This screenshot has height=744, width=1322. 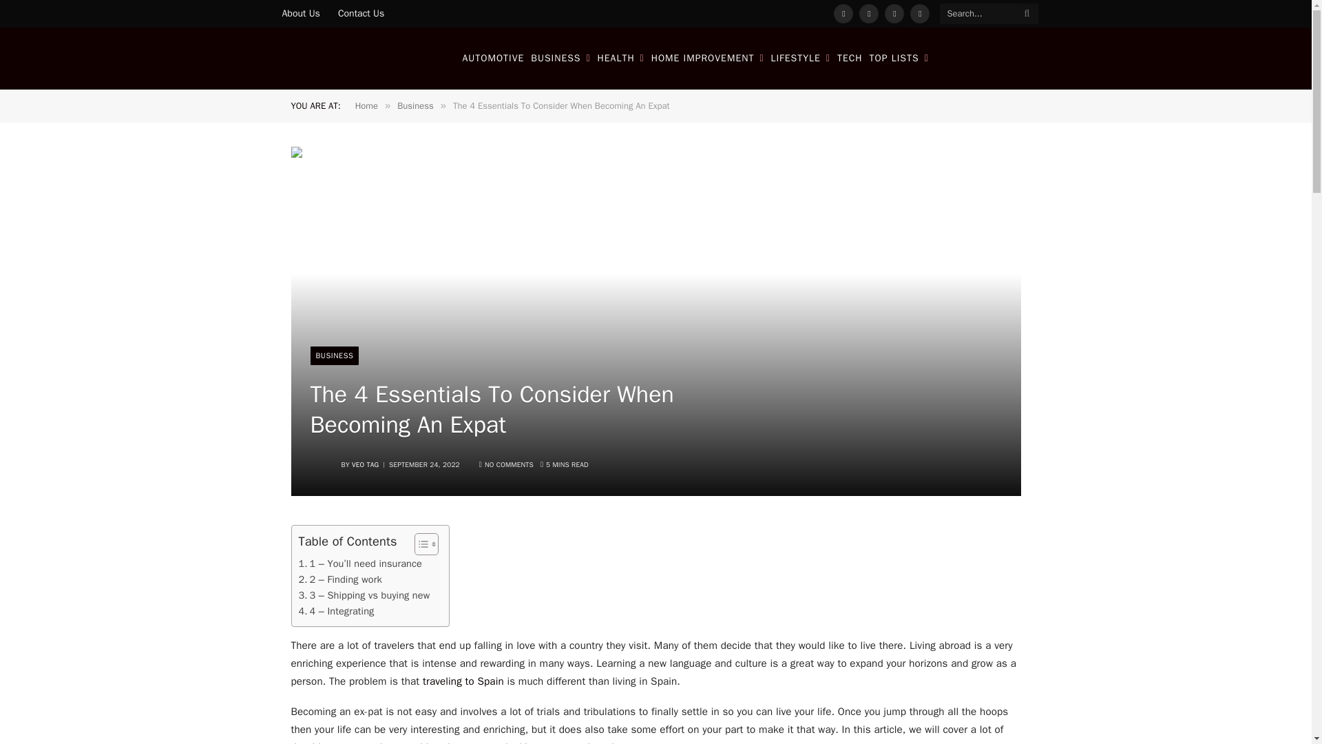 I want to click on Instagram, so click(x=894, y=14).